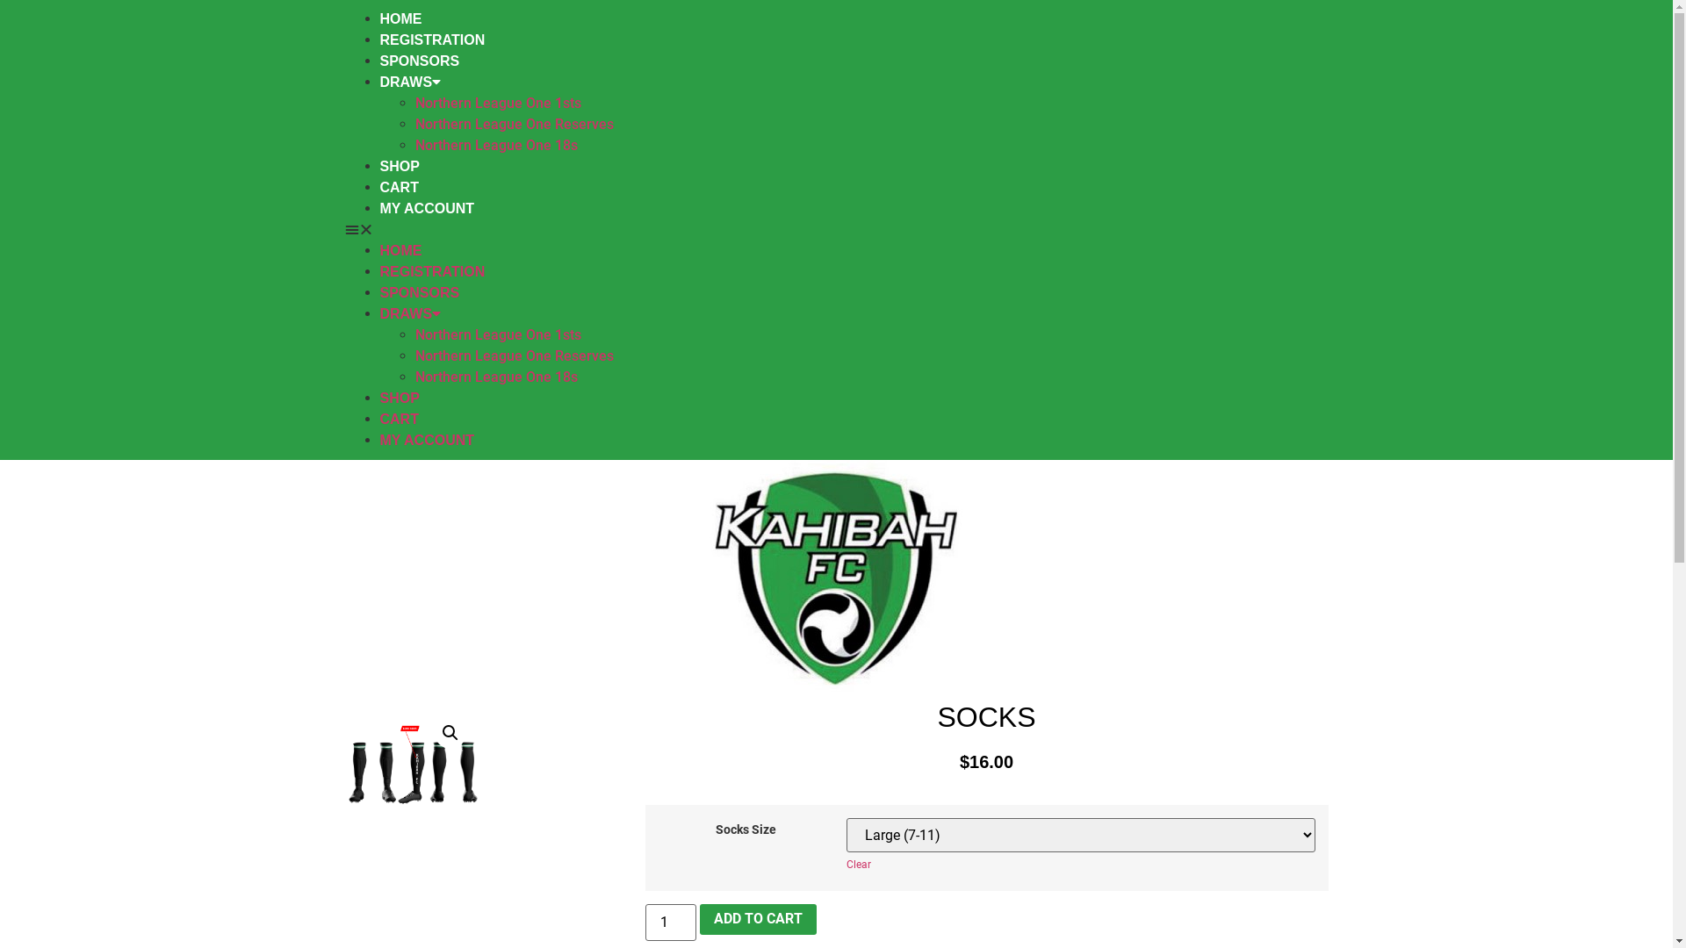 The height and width of the screenshot is (948, 1686). I want to click on HOME, so click(400, 251).